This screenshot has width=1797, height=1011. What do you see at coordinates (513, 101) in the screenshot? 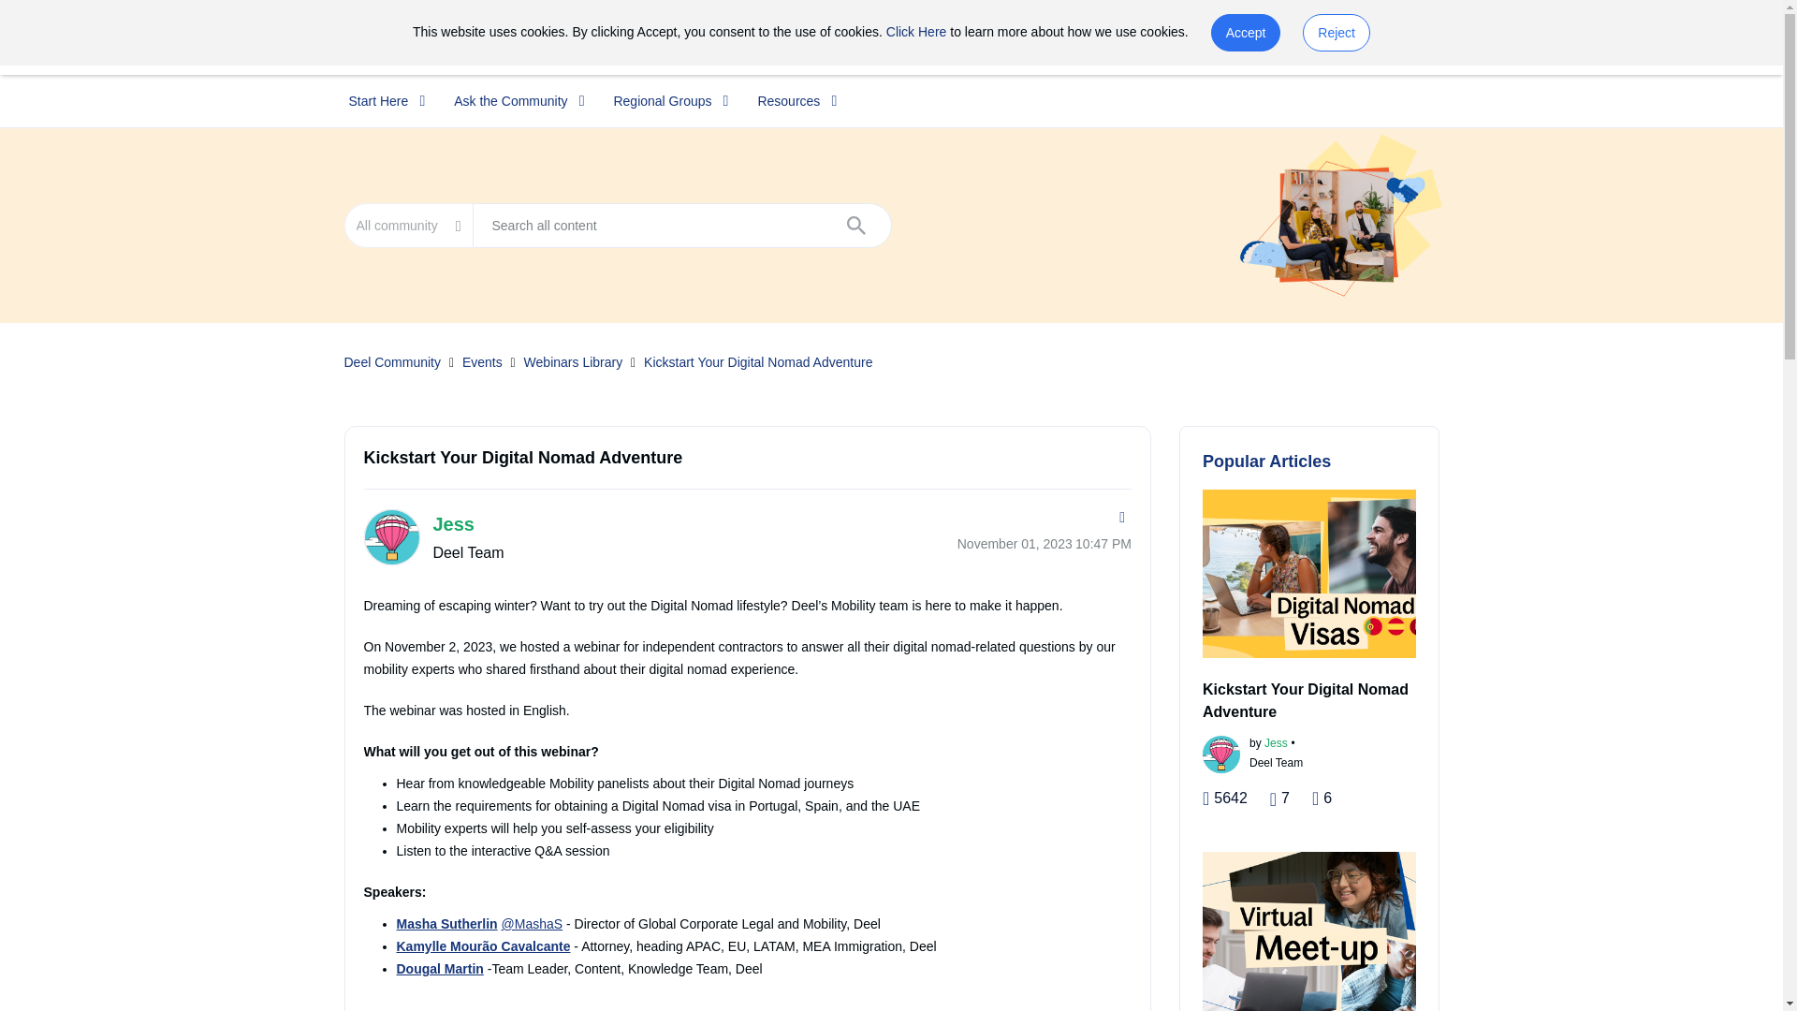
I see `Ask the Community` at bounding box center [513, 101].